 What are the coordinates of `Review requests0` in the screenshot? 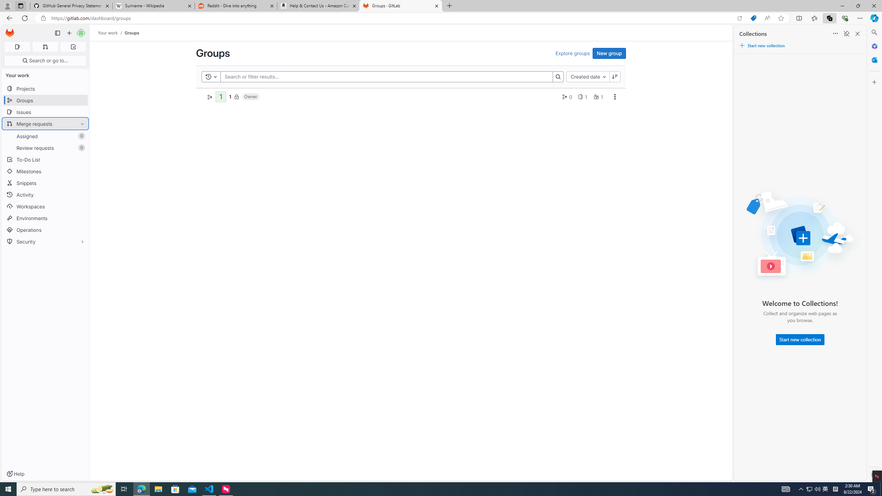 It's located at (45, 148).